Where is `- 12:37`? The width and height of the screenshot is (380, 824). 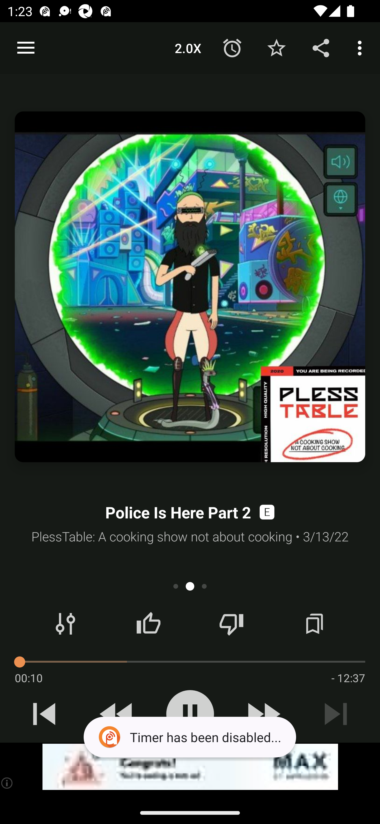 - 12:37 is located at coordinates (348, 678).